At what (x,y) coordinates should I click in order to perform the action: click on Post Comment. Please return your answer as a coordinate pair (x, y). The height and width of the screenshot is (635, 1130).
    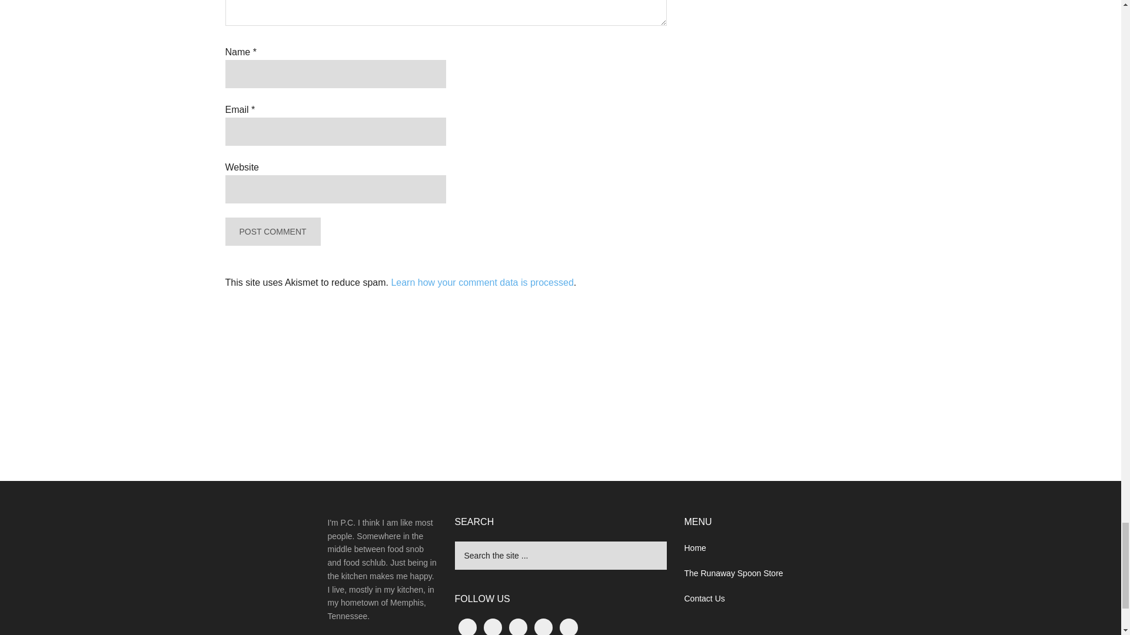
    Looking at the image, I should click on (272, 232).